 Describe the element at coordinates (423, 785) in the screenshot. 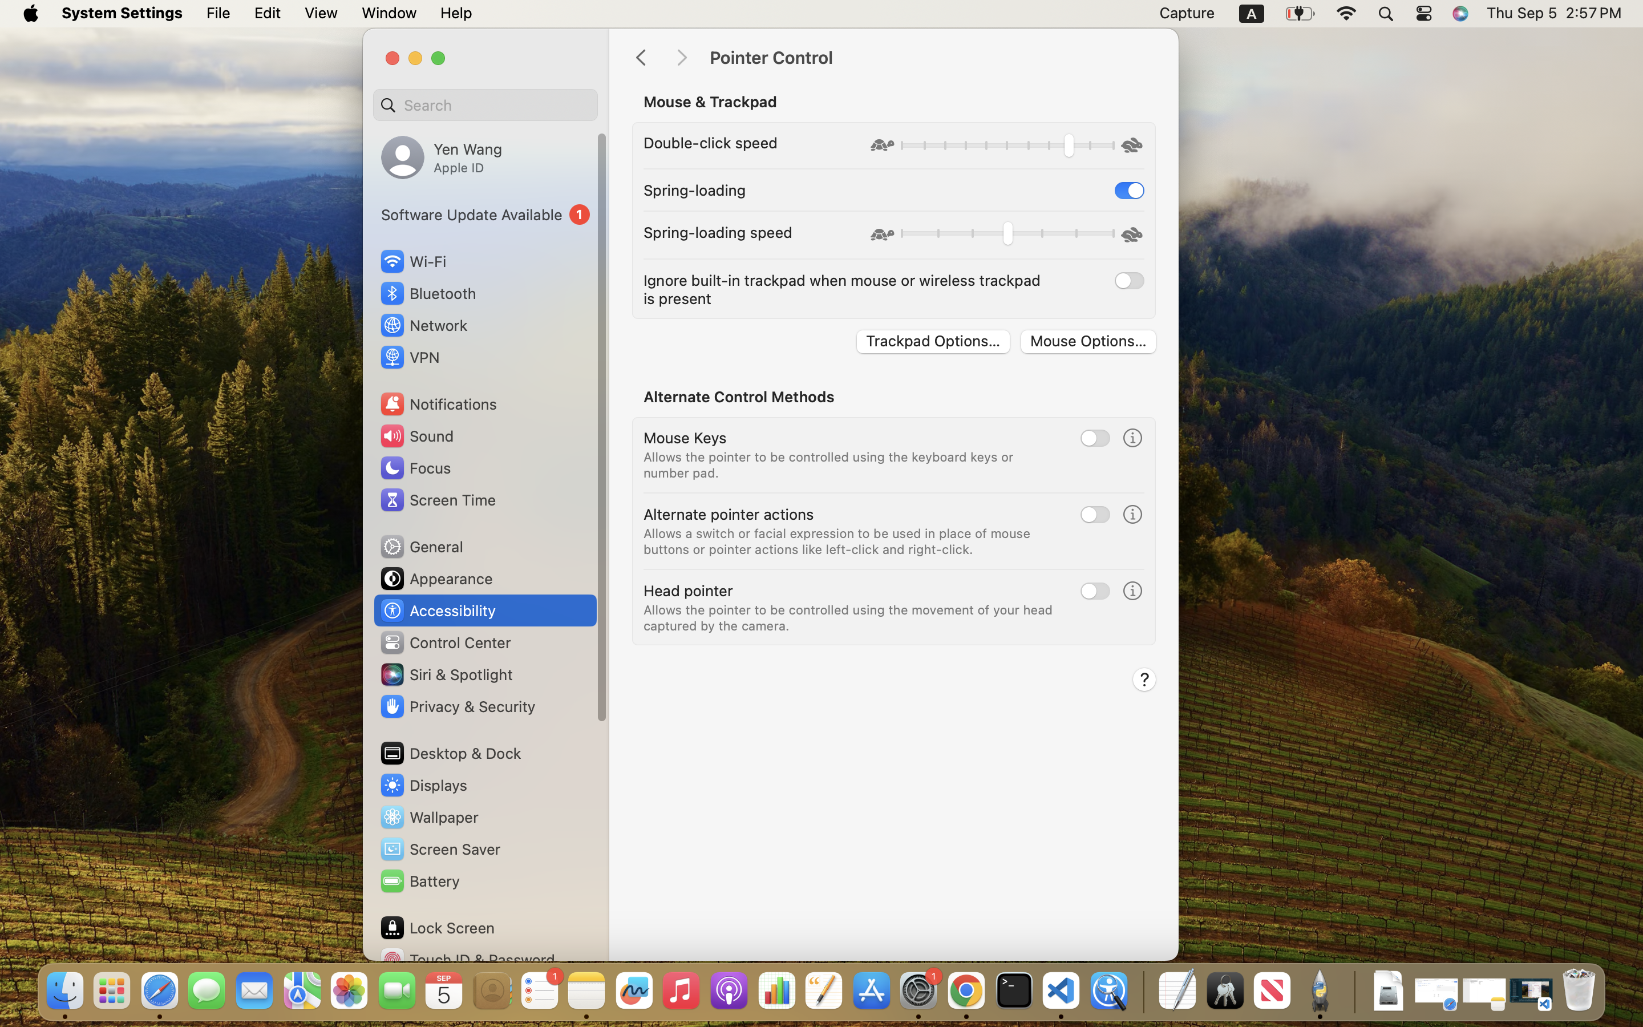

I see `Displays` at that location.